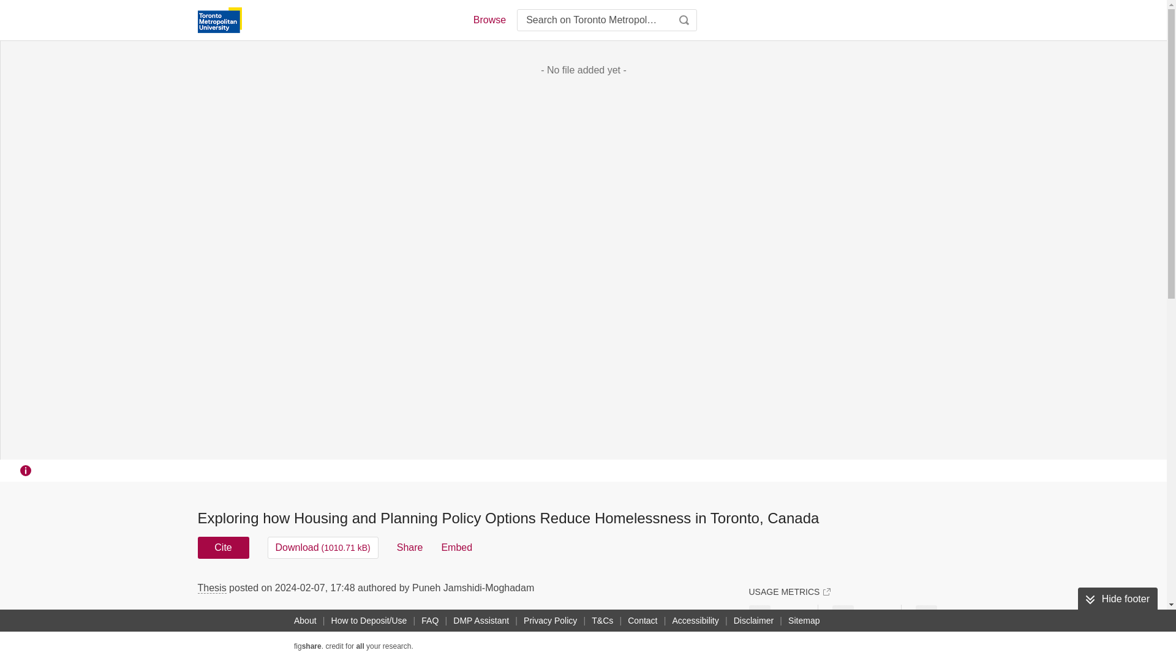  What do you see at coordinates (429, 621) in the screenshot?
I see `FAQ` at bounding box center [429, 621].